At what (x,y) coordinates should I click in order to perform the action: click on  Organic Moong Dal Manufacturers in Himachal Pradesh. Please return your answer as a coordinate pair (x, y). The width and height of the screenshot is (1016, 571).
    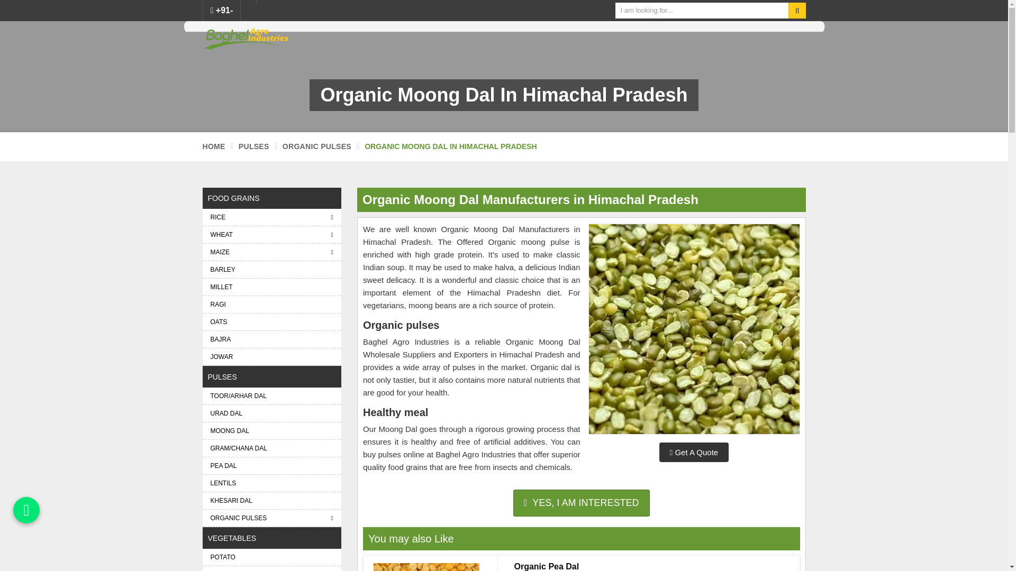
    Looking at the image, I should click on (693, 329).